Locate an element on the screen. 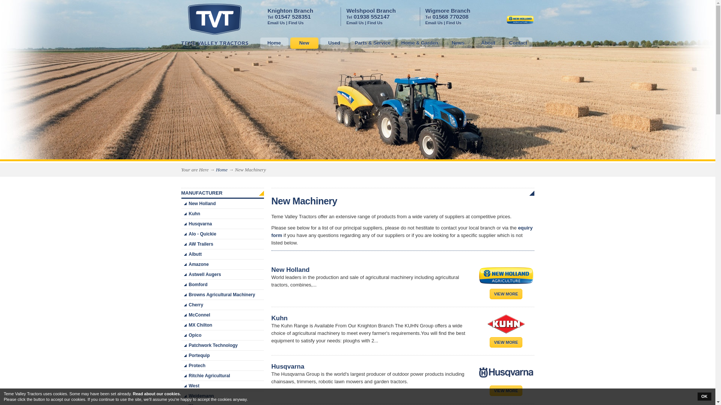 Image resolution: width=721 pixels, height=405 pixels. Used is located at coordinates (334, 43).